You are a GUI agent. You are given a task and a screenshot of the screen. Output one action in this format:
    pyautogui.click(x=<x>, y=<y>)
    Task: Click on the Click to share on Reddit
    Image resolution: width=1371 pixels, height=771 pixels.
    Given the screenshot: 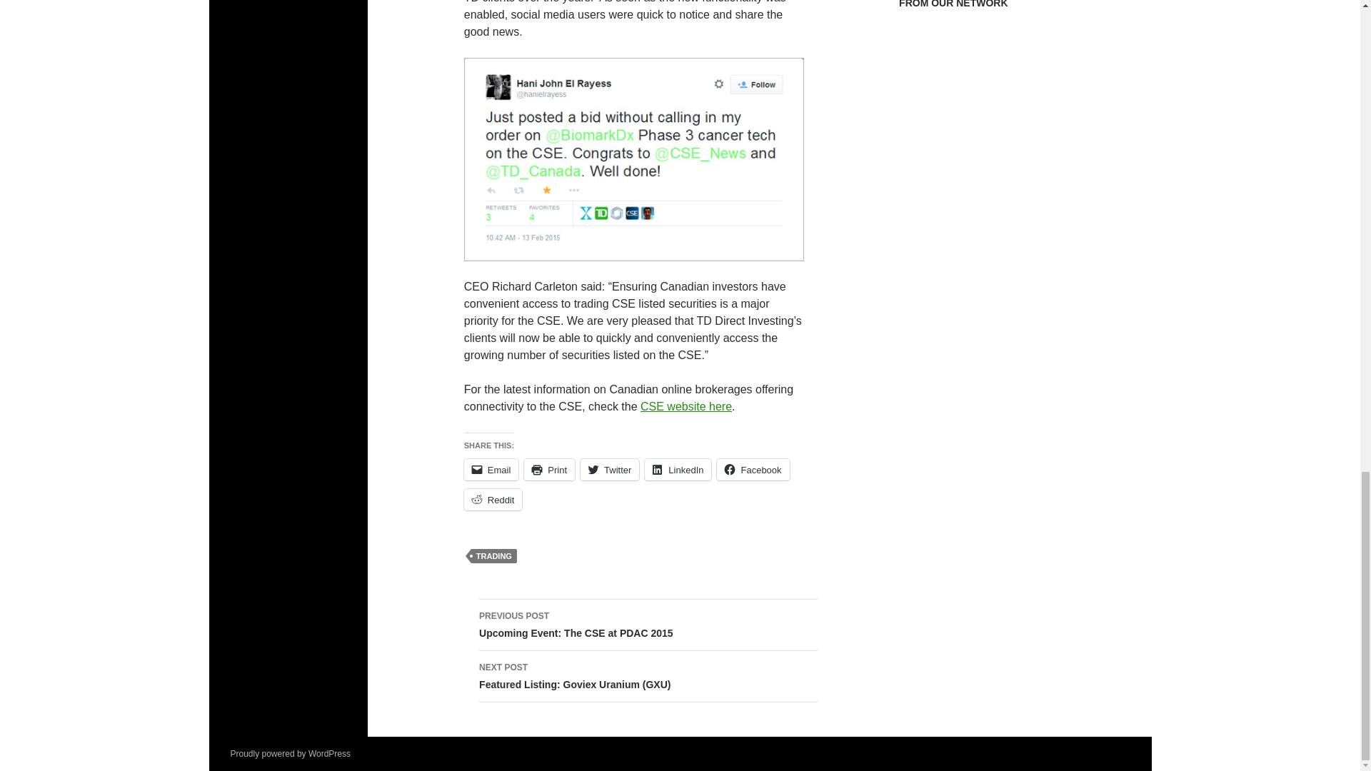 What is the action you would take?
    pyautogui.click(x=678, y=469)
    